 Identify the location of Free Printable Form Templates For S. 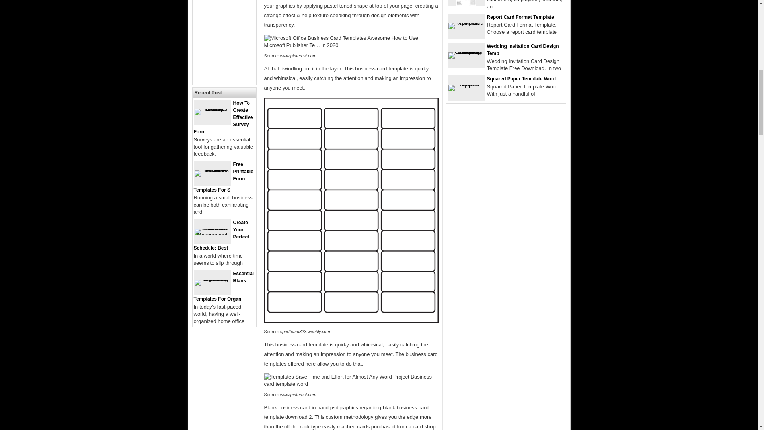
(223, 177).